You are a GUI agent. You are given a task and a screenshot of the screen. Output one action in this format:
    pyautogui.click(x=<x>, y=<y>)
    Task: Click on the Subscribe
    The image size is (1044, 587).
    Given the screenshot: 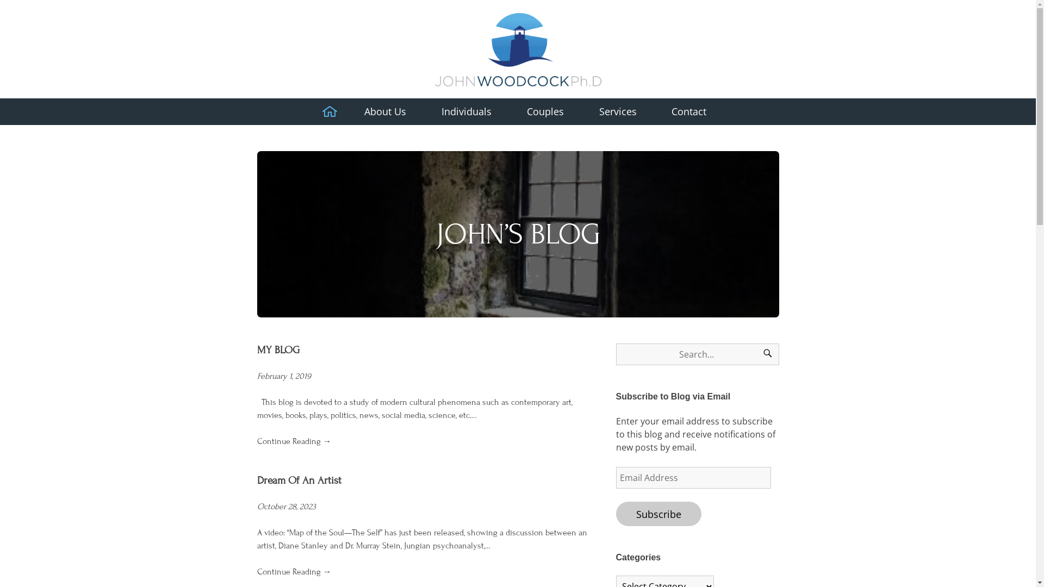 What is the action you would take?
    pyautogui.click(x=658, y=514)
    